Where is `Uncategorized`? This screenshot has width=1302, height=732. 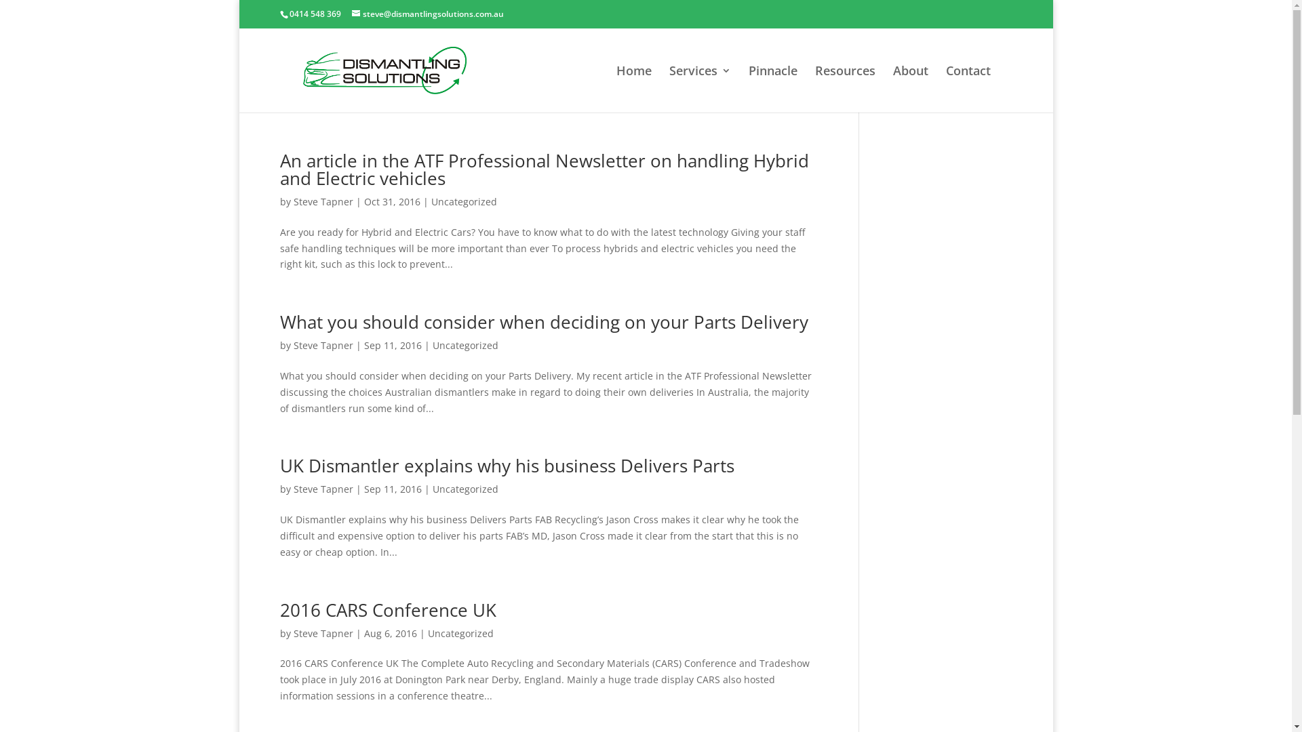
Uncategorized is located at coordinates (460, 633).